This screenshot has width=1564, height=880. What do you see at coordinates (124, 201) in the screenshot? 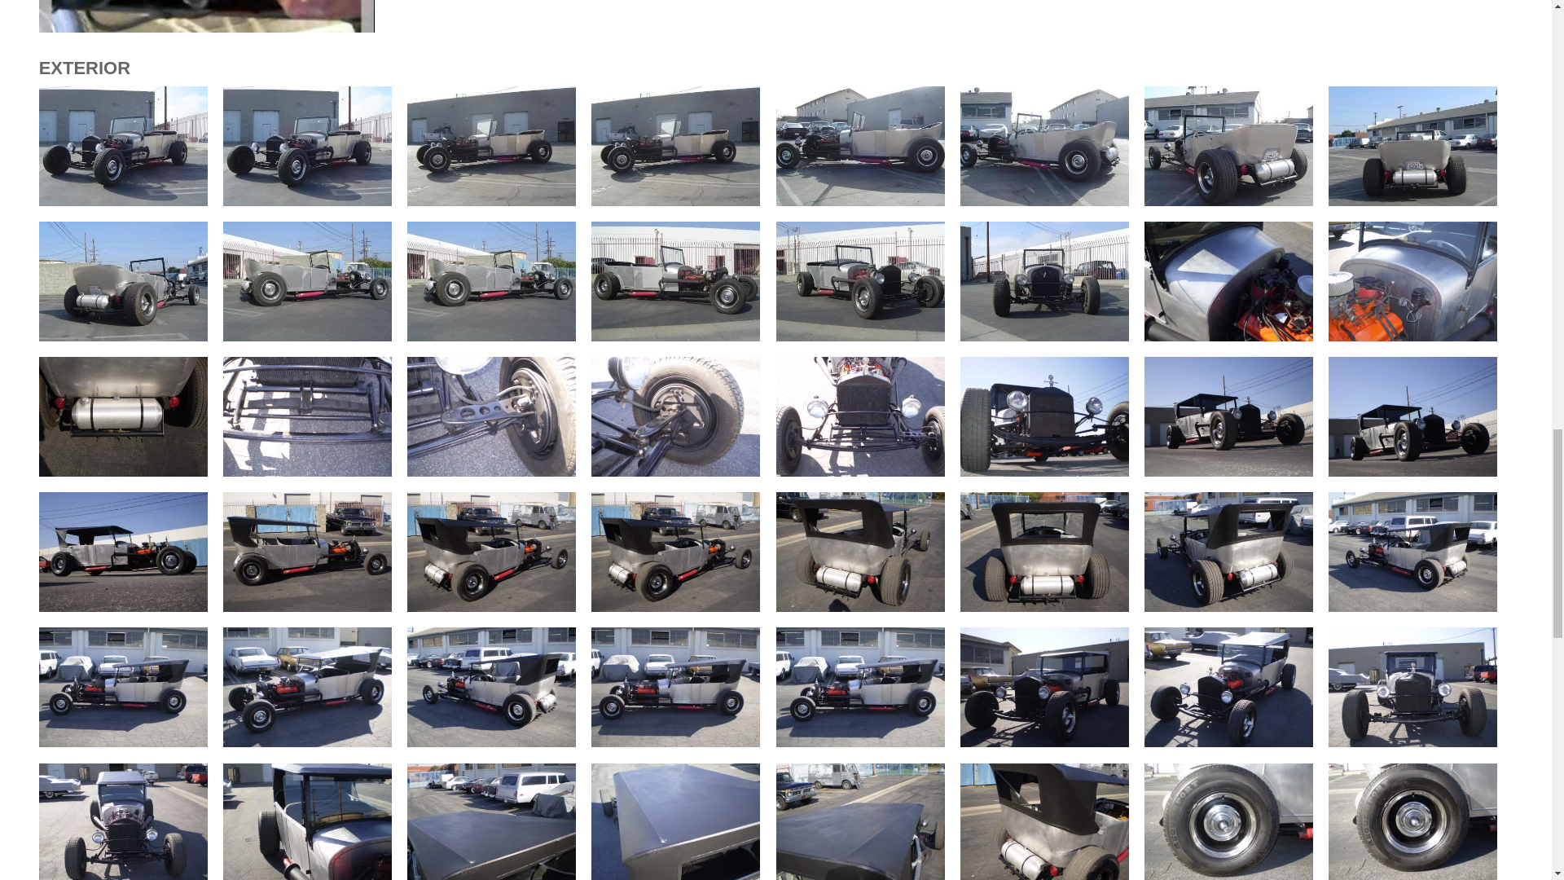
I see `26pheaton12-1` at bounding box center [124, 201].